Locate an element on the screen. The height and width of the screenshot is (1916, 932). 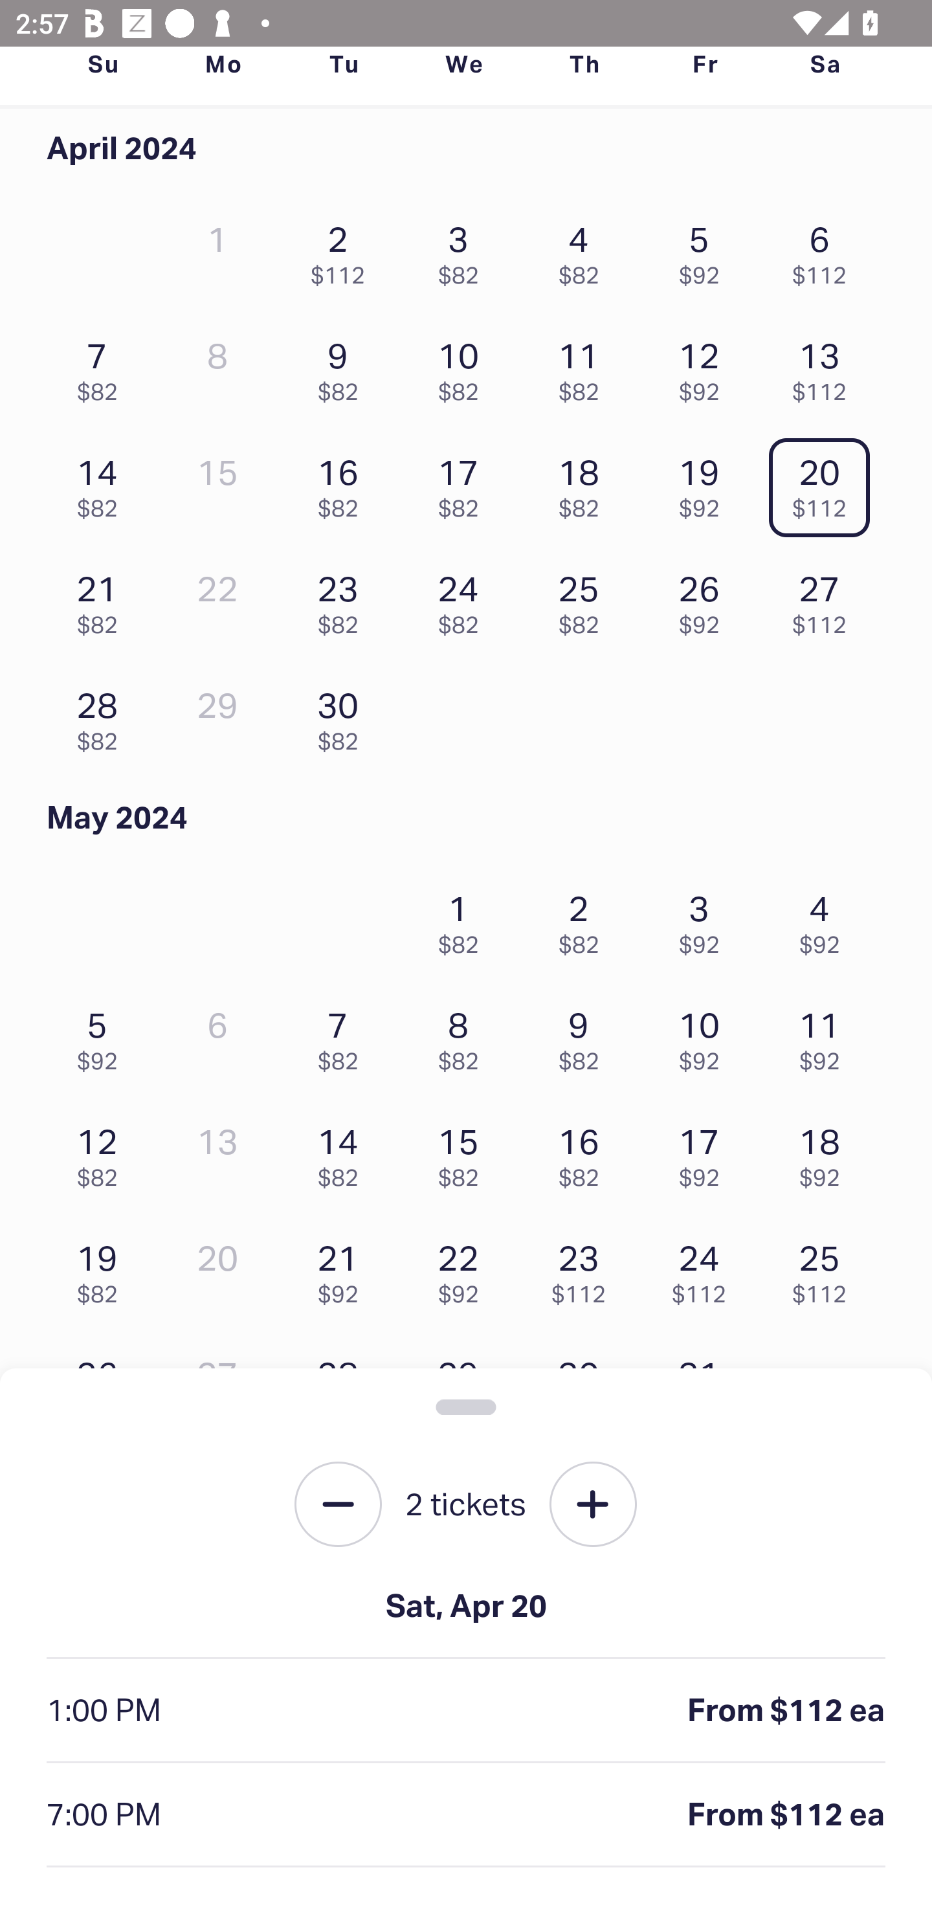
9 $82 is located at coordinates (343, 366).